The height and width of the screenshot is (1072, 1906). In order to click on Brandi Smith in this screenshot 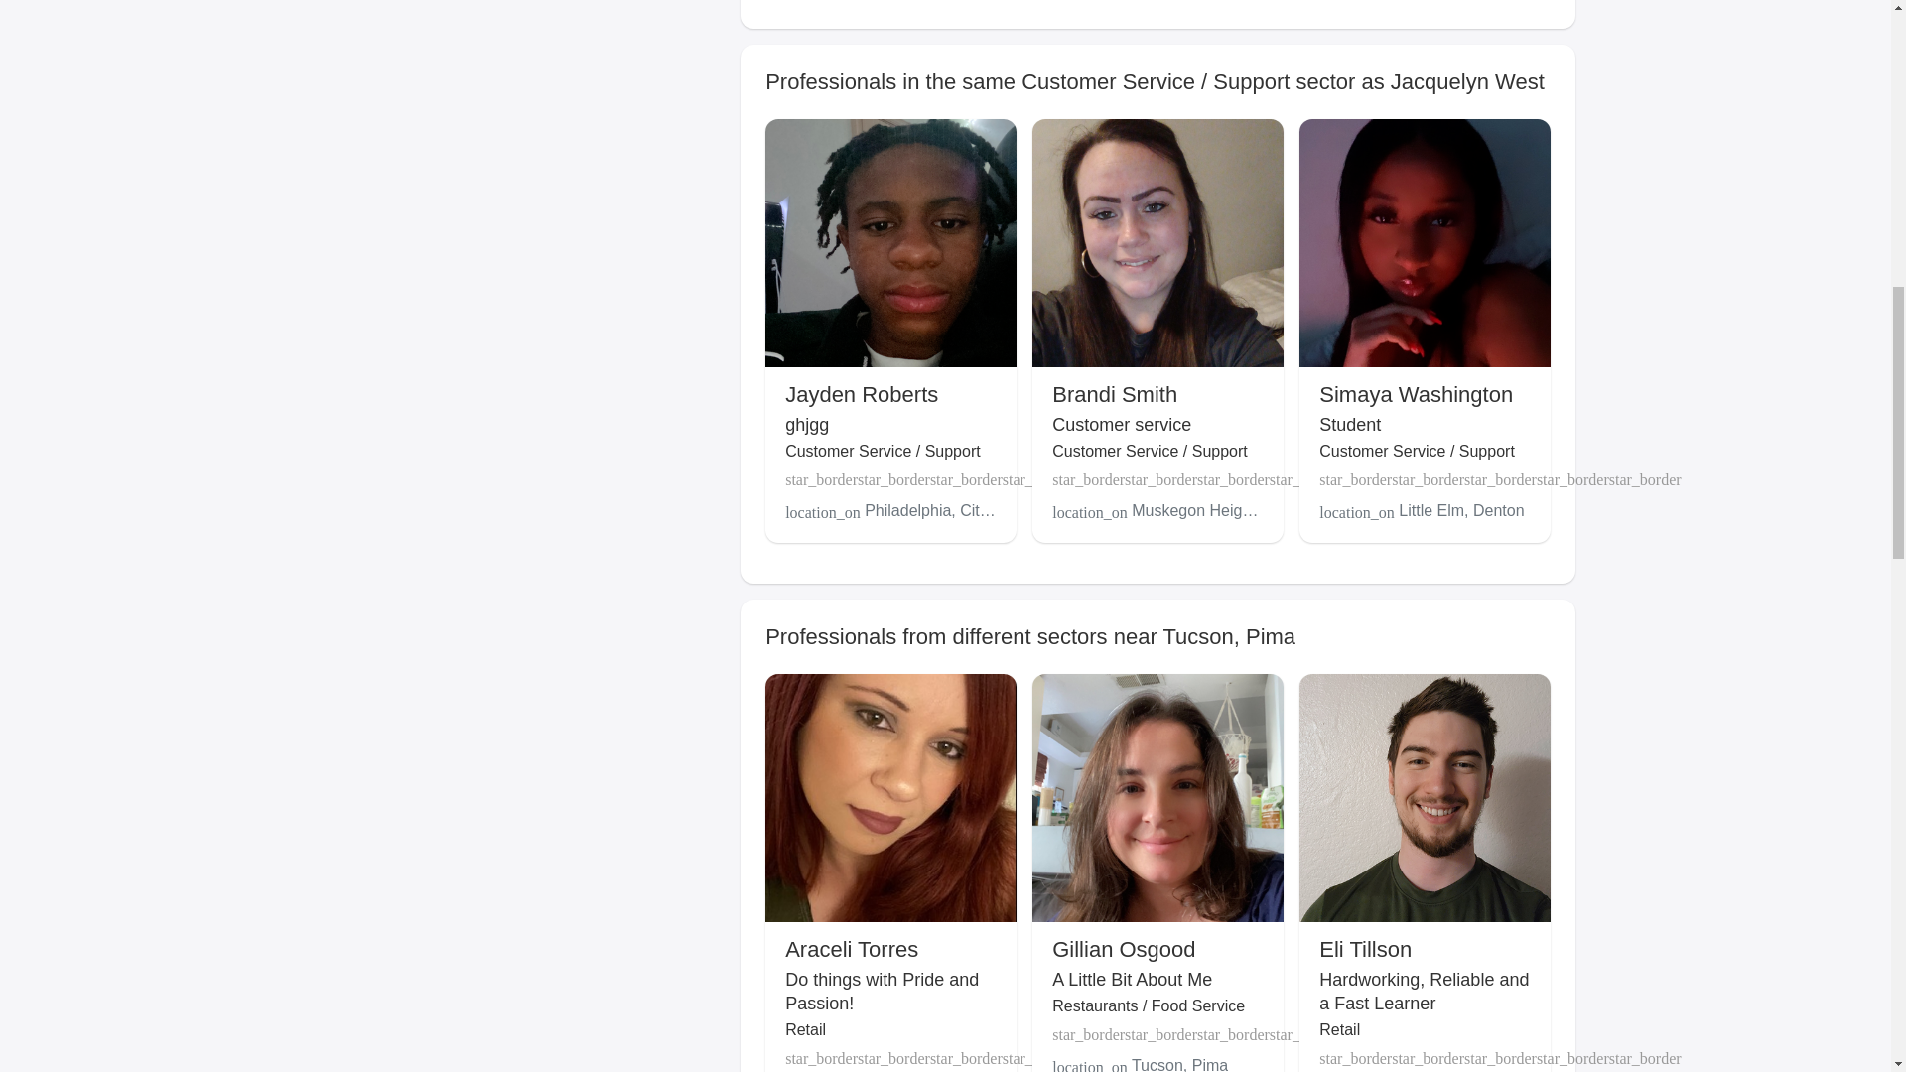, I will do `click(1114, 394)`.